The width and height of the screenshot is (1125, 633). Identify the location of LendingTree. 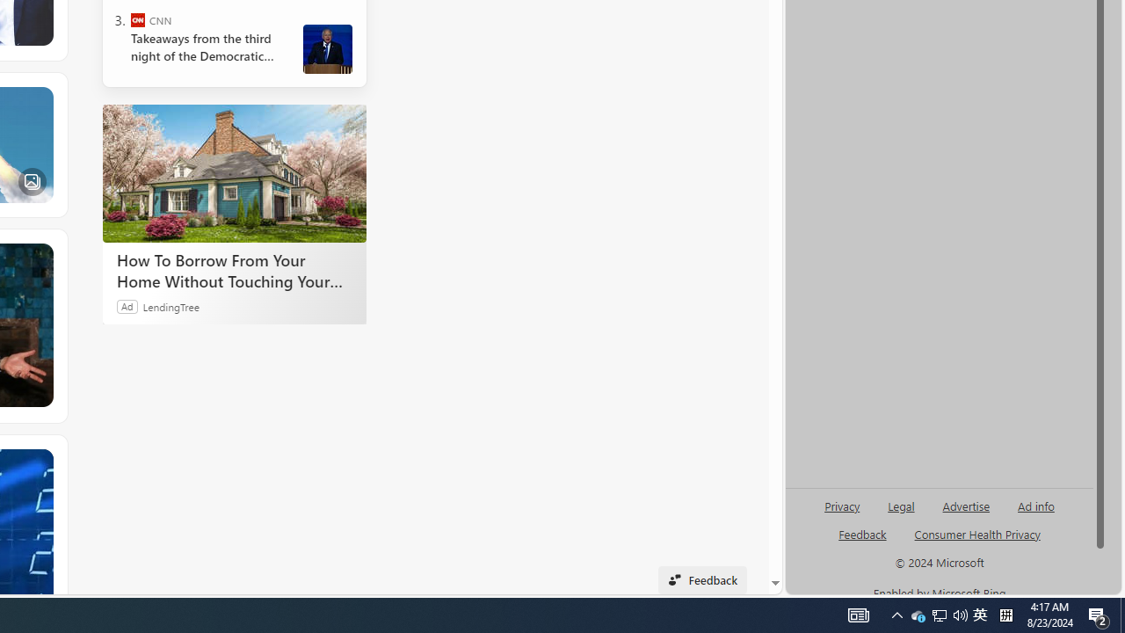
(171, 306).